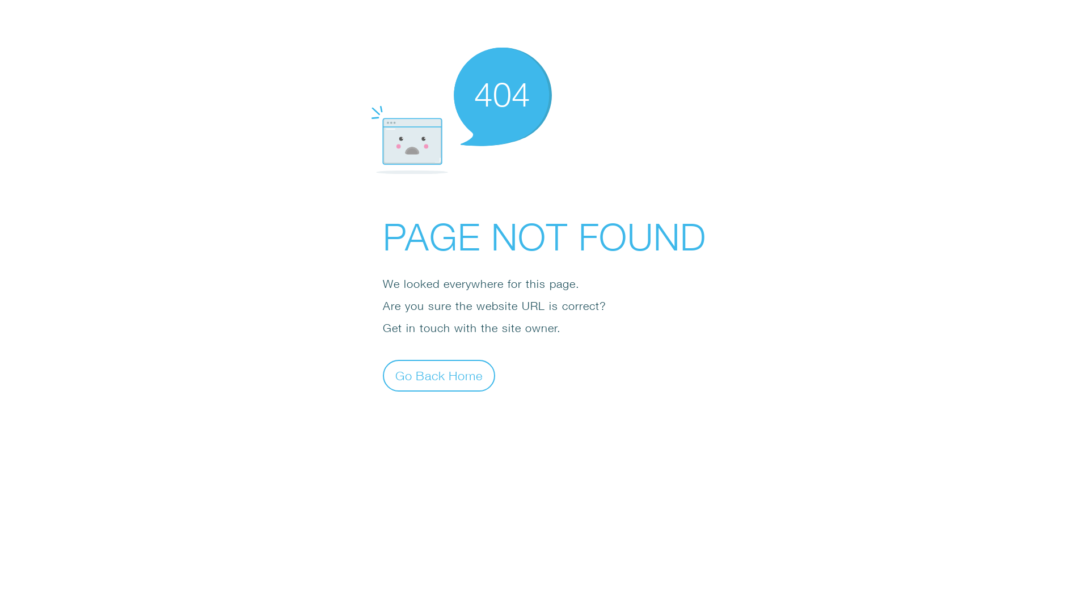 This screenshot has height=612, width=1089. What do you see at coordinates (439, 375) in the screenshot?
I see `Go Back Home` at bounding box center [439, 375].